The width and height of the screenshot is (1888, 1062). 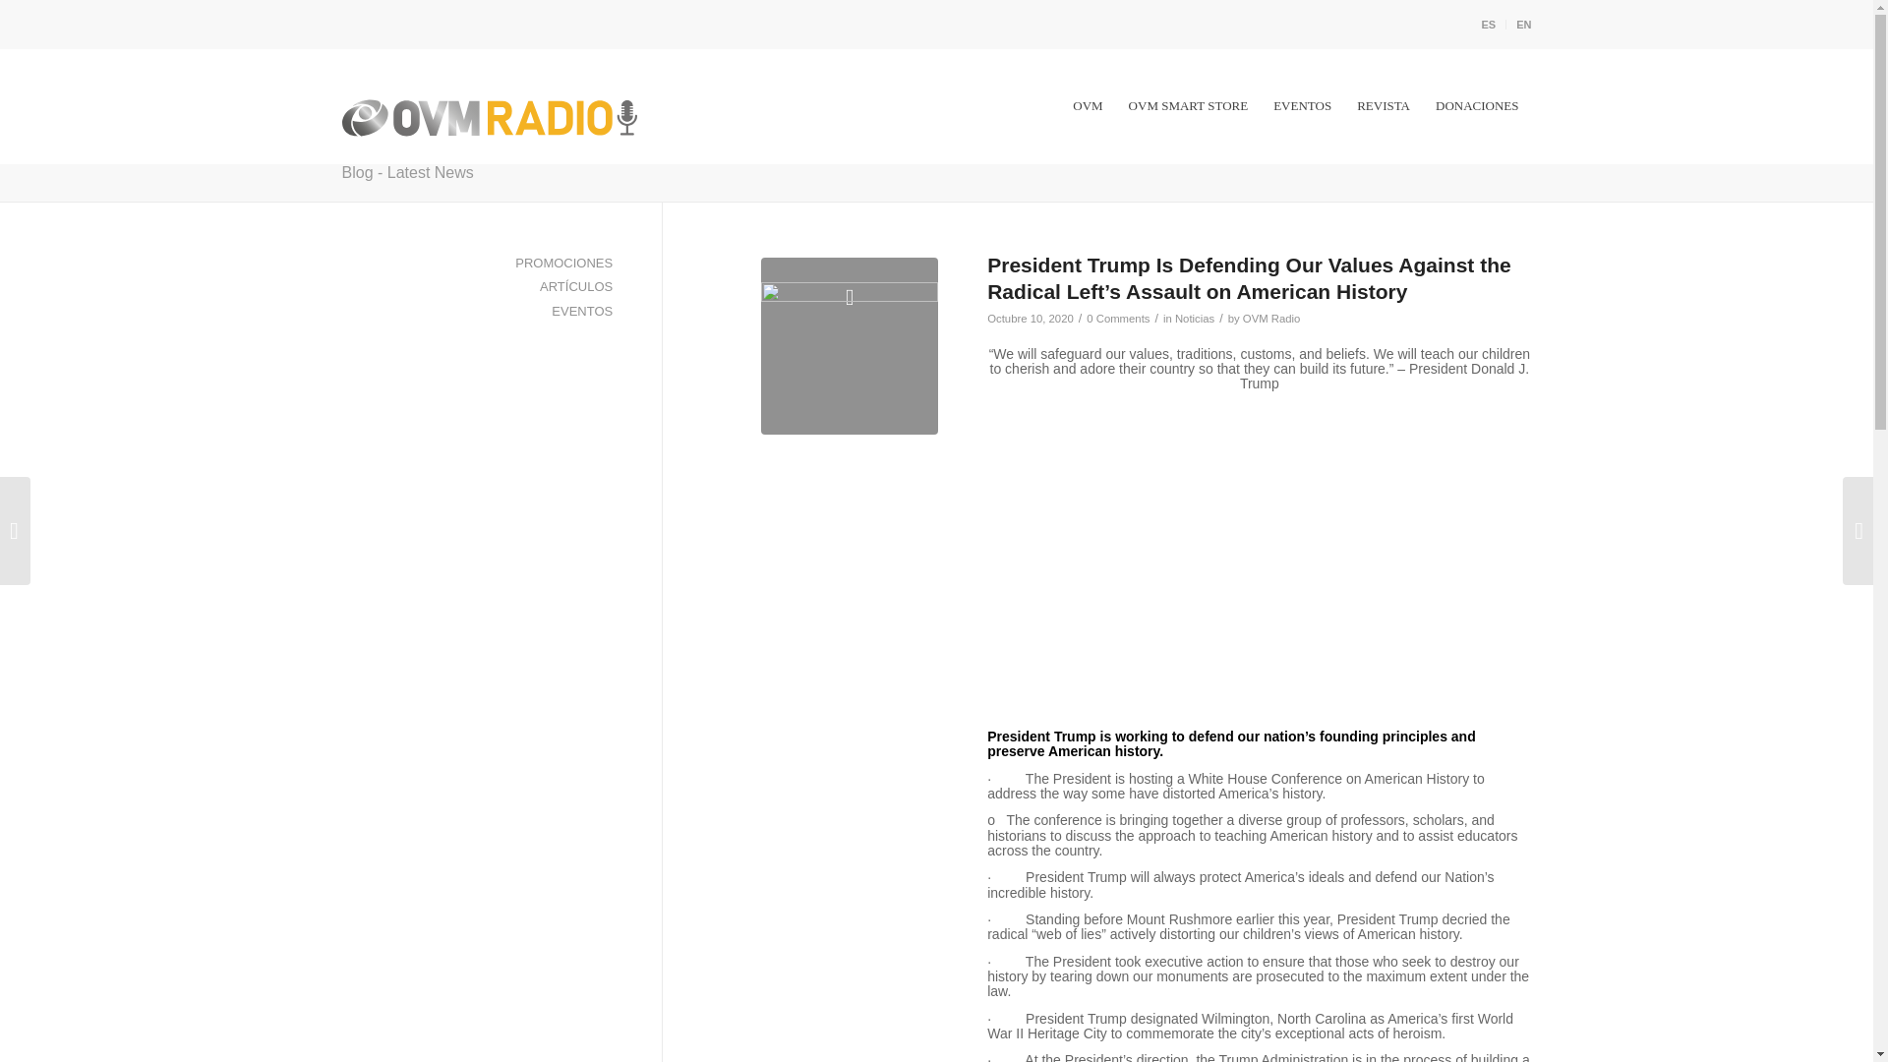 What do you see at coordinates (407, 172) in the screenshot?
I see `Permanent Link: Blog - Latest News` at bounding box center [407, 172].